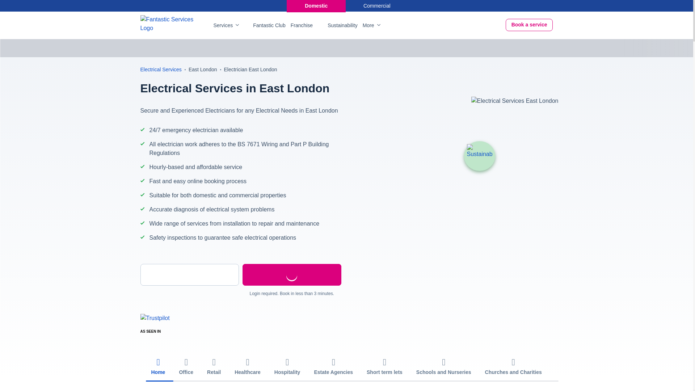 This screenshot has height=391, width=695. What do you see at coordinates (529, 25) in the screenshot?
I see `Book online` at bounding box center [529, 25].